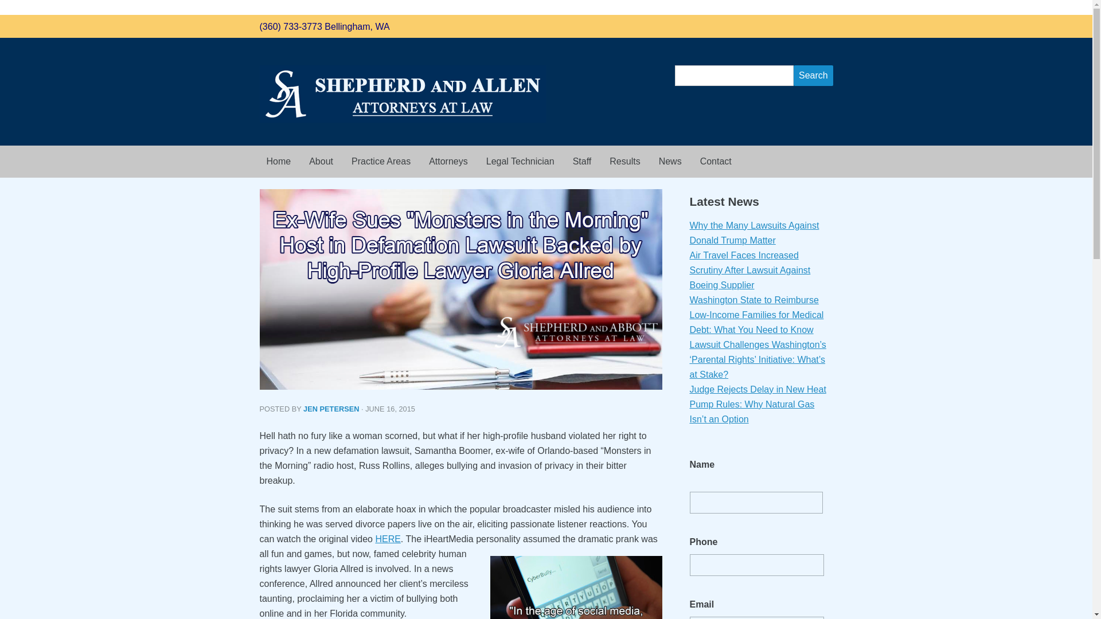  What do you see at coordinates (278, 162) in the screenshot?
I see `Home` at bounding box center [278, 162].